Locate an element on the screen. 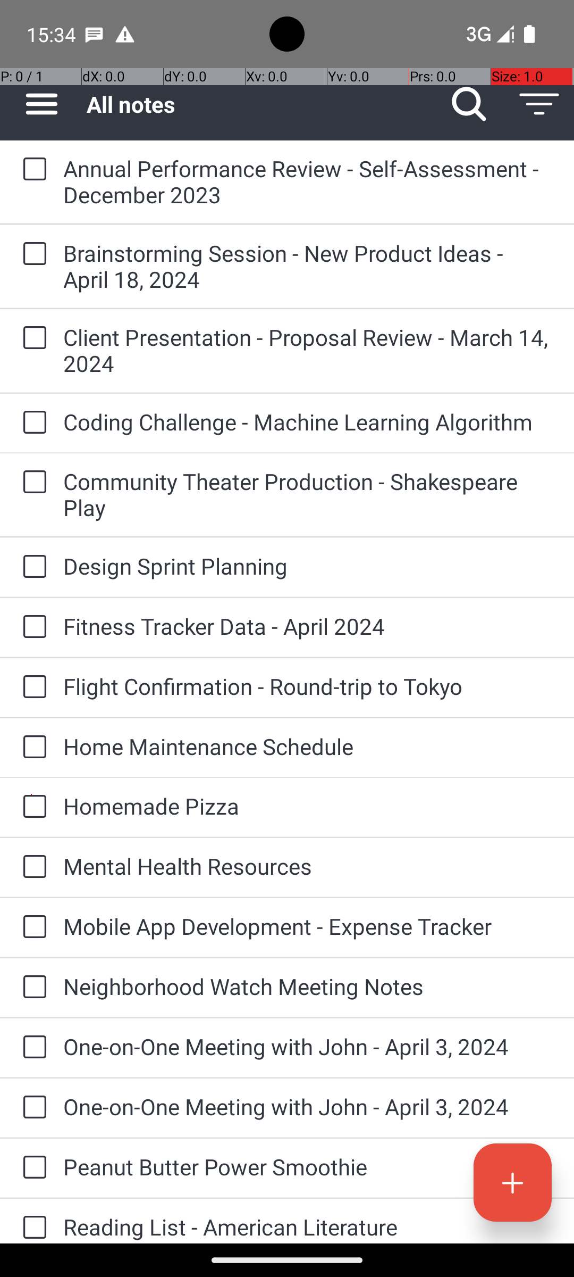 Image resolution: width=574 pixels, height=1277 pixels. to-do: Neighborhood Watch Meeting Notes is located at coordinates (32, 988).